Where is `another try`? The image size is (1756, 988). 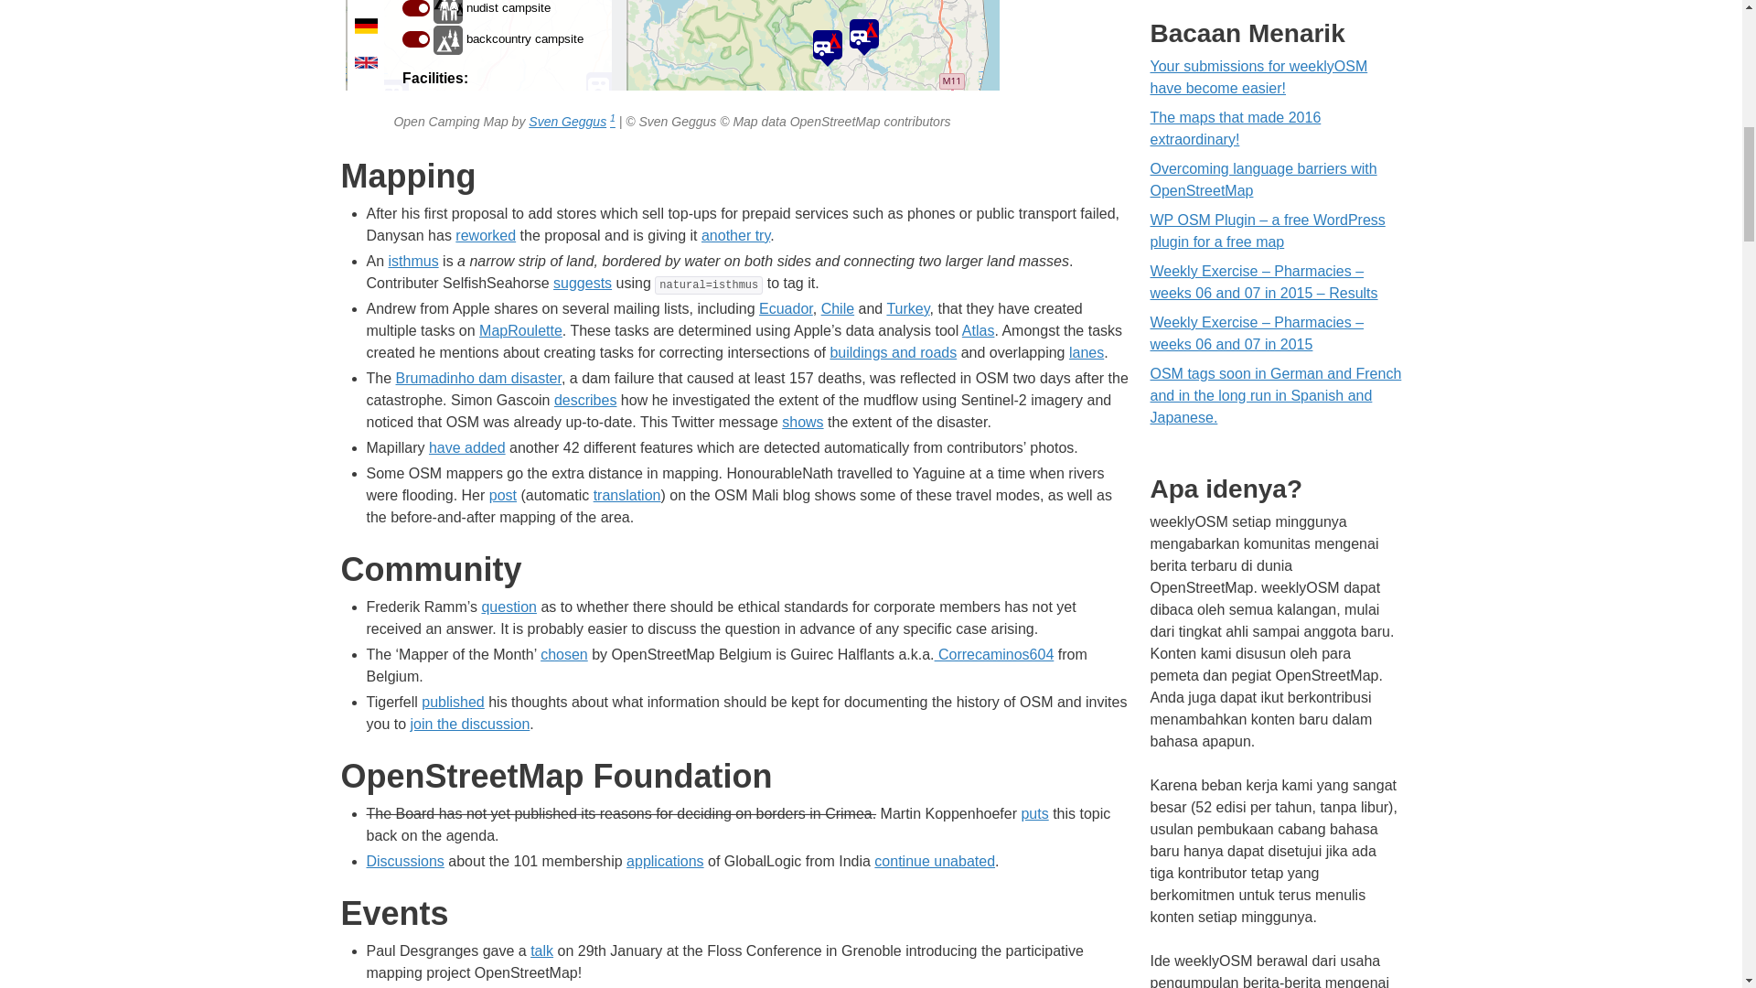 another try is located at coordinates (735, 235).